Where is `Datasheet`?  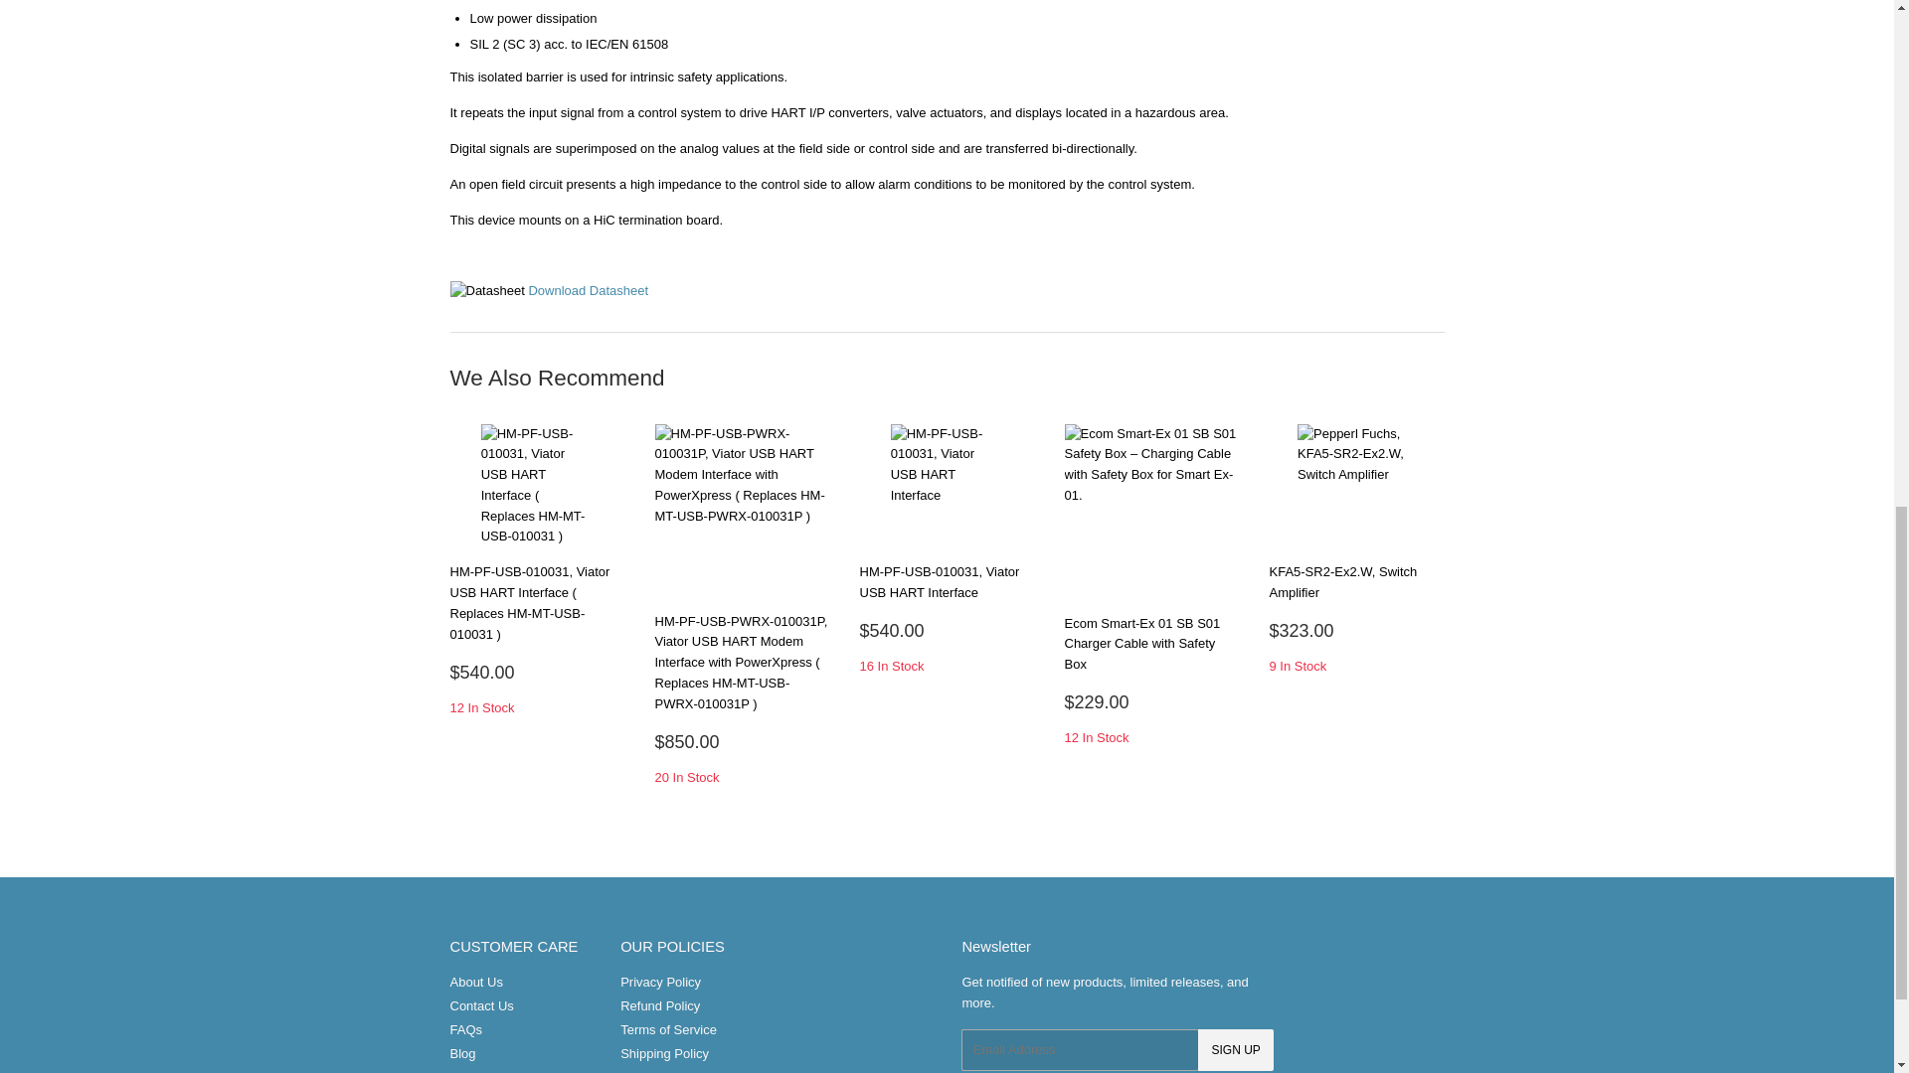
Datasheet is located at coordinates (485, 290).